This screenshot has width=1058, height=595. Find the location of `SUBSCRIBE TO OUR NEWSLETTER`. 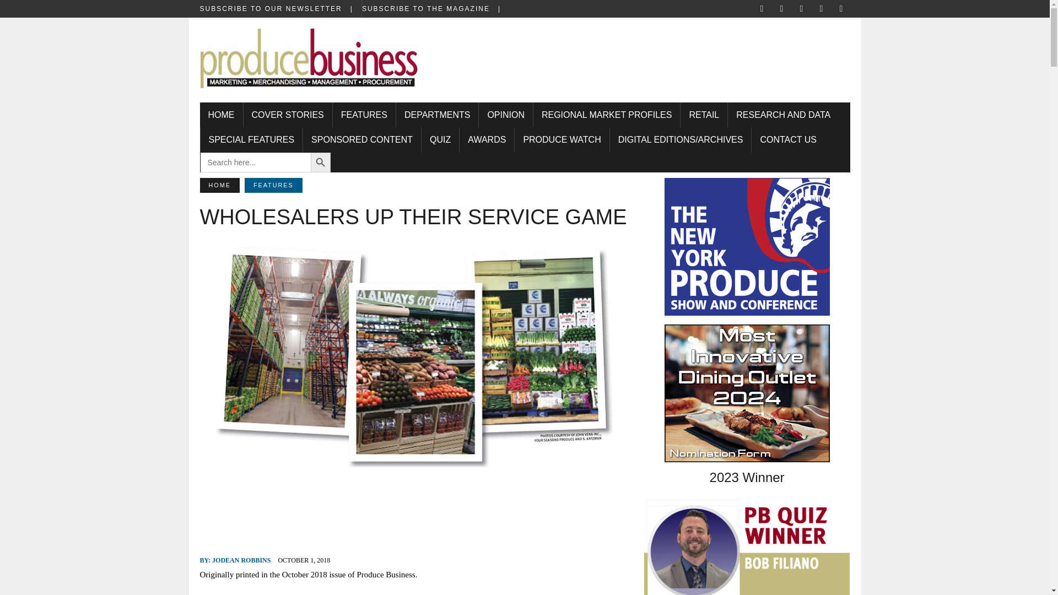

SUBSCRIBE TO OUR NEWSLETTER is located at coordinates (280, 9).